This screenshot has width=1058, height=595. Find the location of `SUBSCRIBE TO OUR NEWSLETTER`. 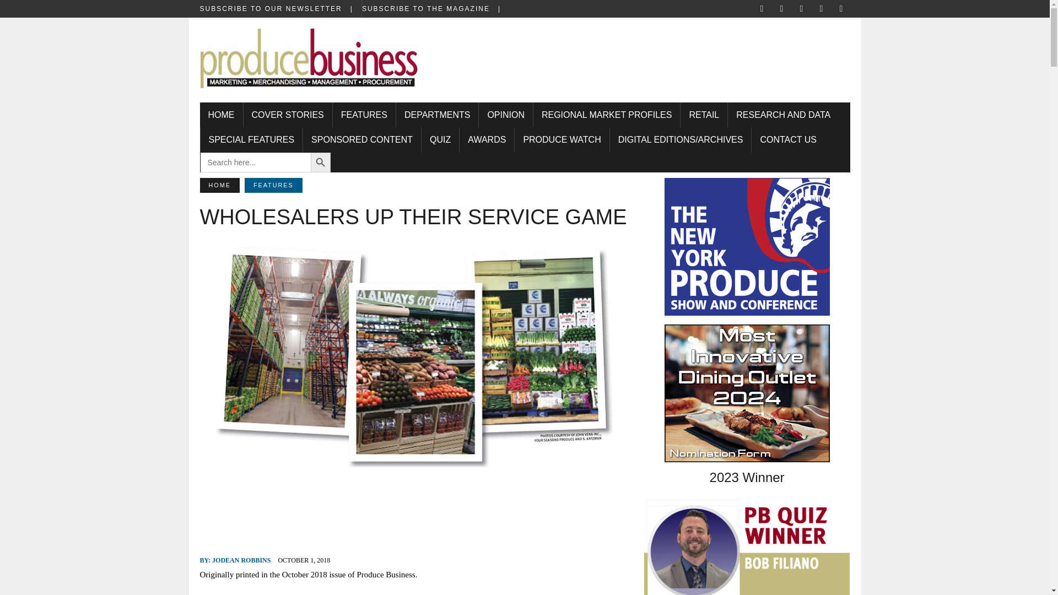

SUBSCRIBE TO OUR NEWSLETTER is located at coordinates (280, 9).